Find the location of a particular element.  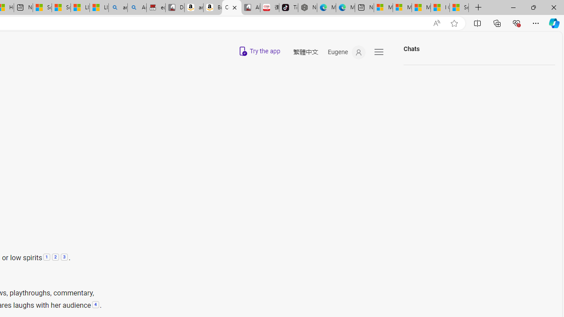

amazon - Search is located at coordinates (118, 8).